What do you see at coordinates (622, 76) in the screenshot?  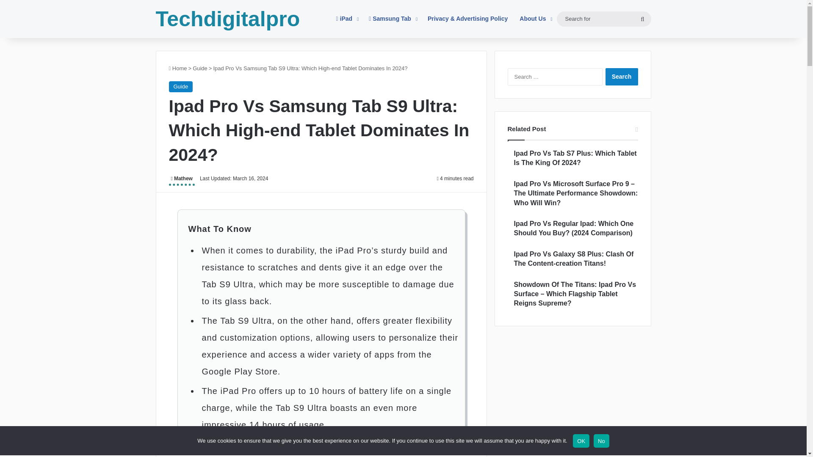 I see `Search` at bounding box center [622, 76].